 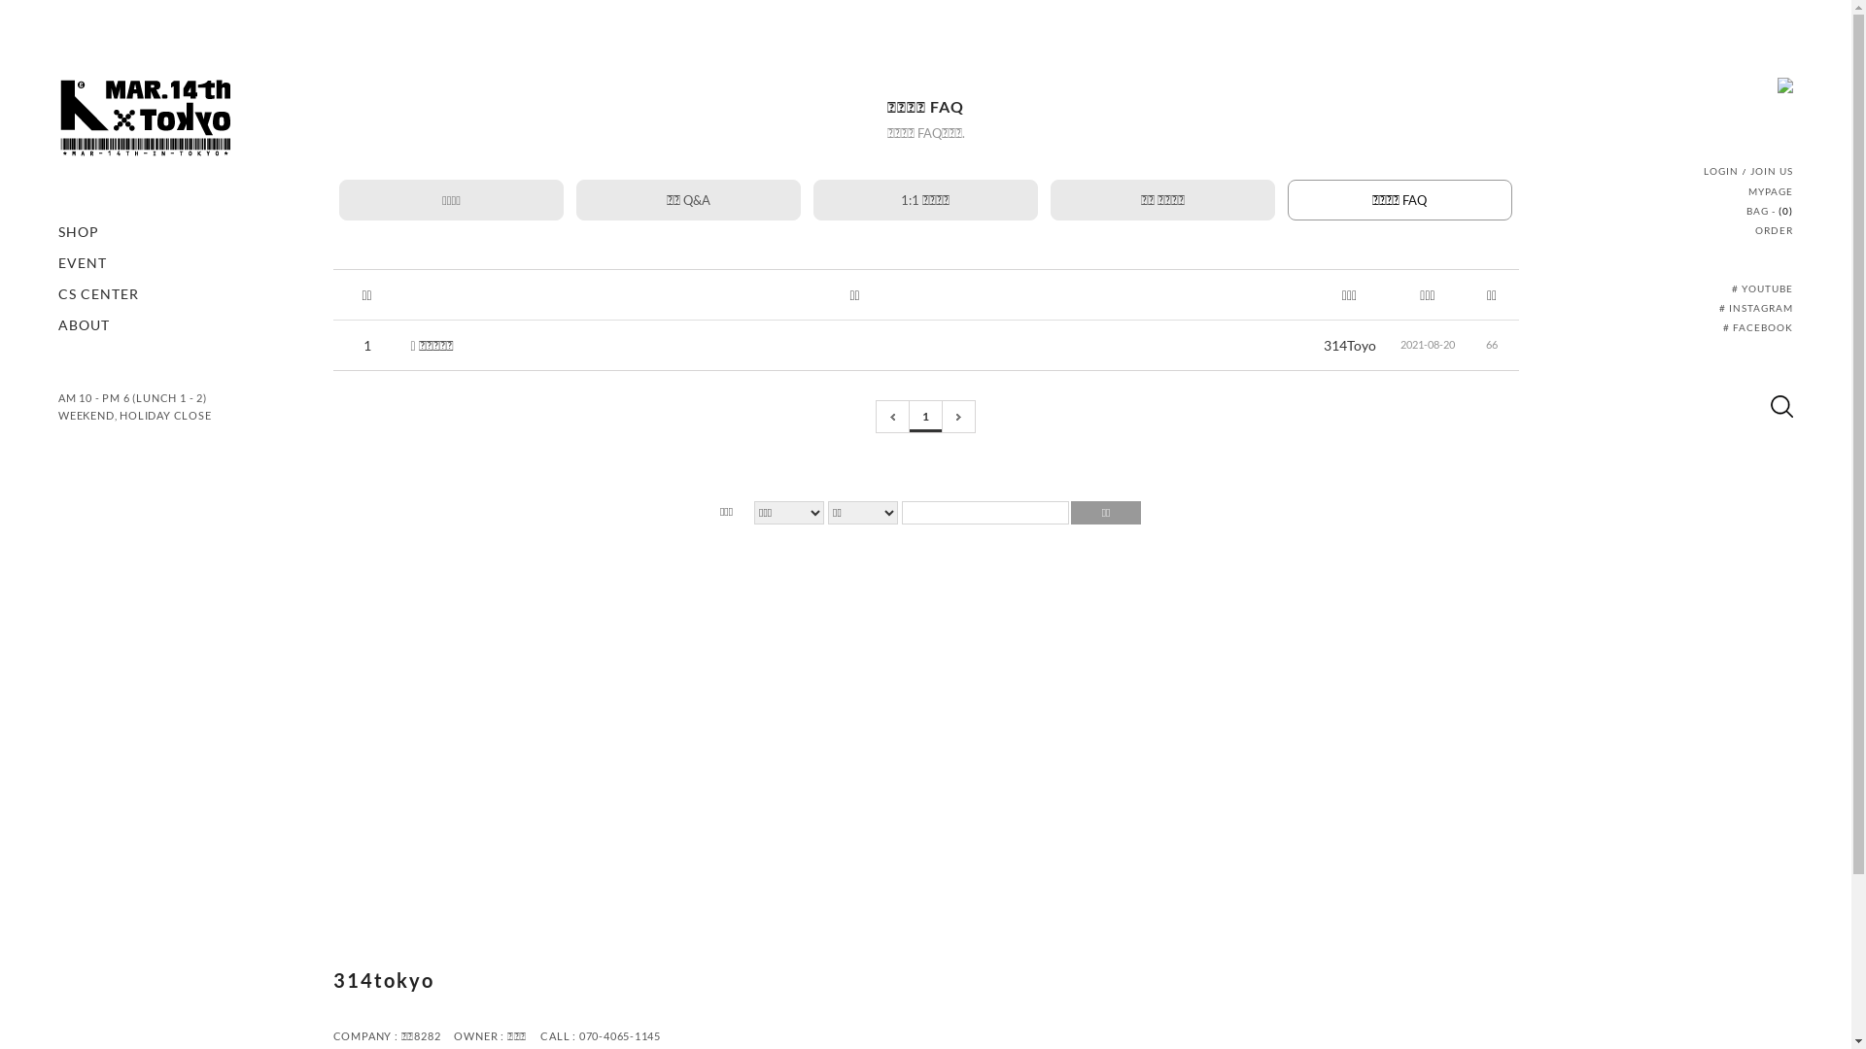 What do you see at coordinates (1775, 230) in the screenshot?
I see `ORDER` at bounding box center [1775, 230].